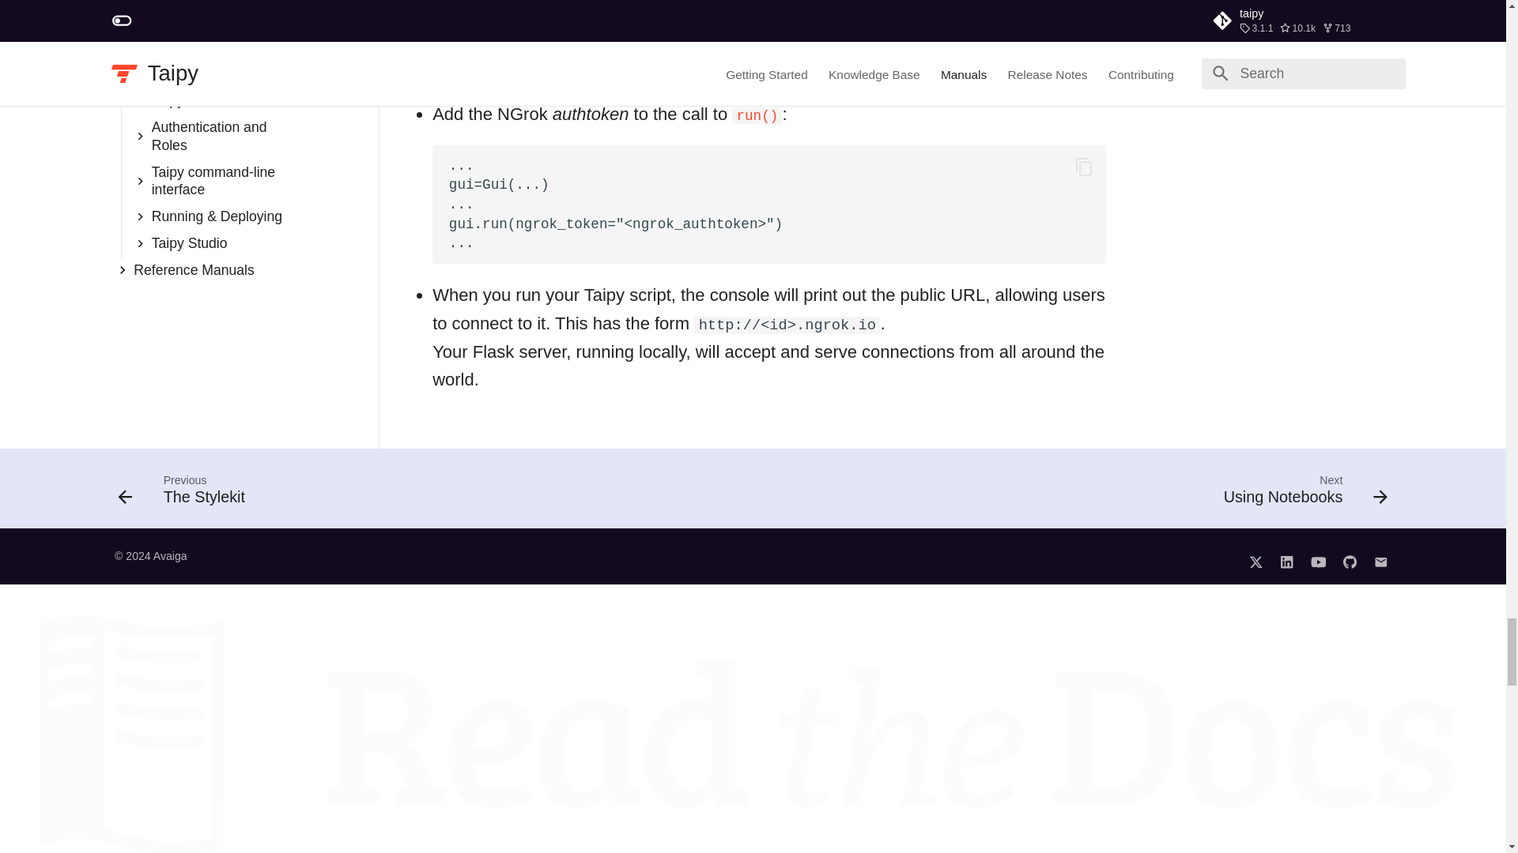 The image size is (1518, 853). Describe the element at coordinates (1349, 556) in the screenshot. I see `Github` at that location.